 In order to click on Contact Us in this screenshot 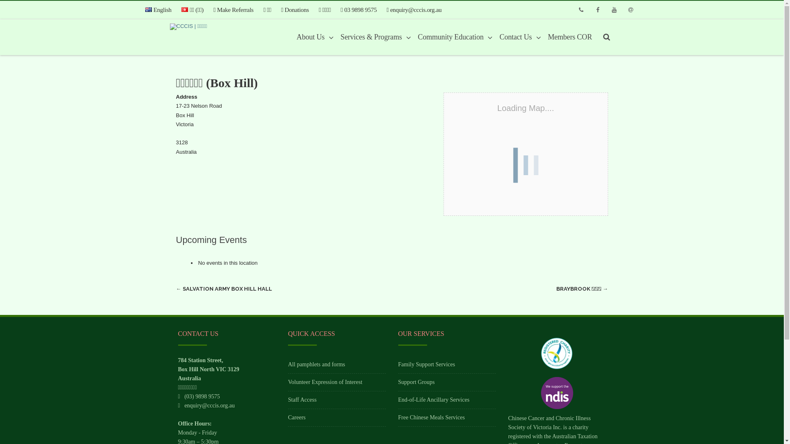, I will do `click(518, 37)`.